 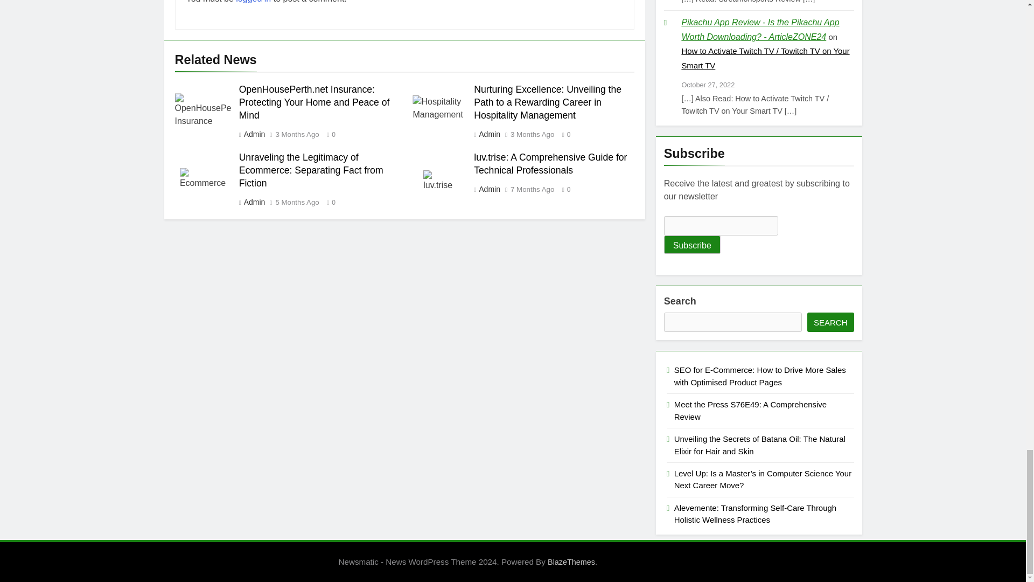 What do you see at coordinates (692, 245) in the screenshot?
I see `Subscribe` at bounding box center [692, 245].